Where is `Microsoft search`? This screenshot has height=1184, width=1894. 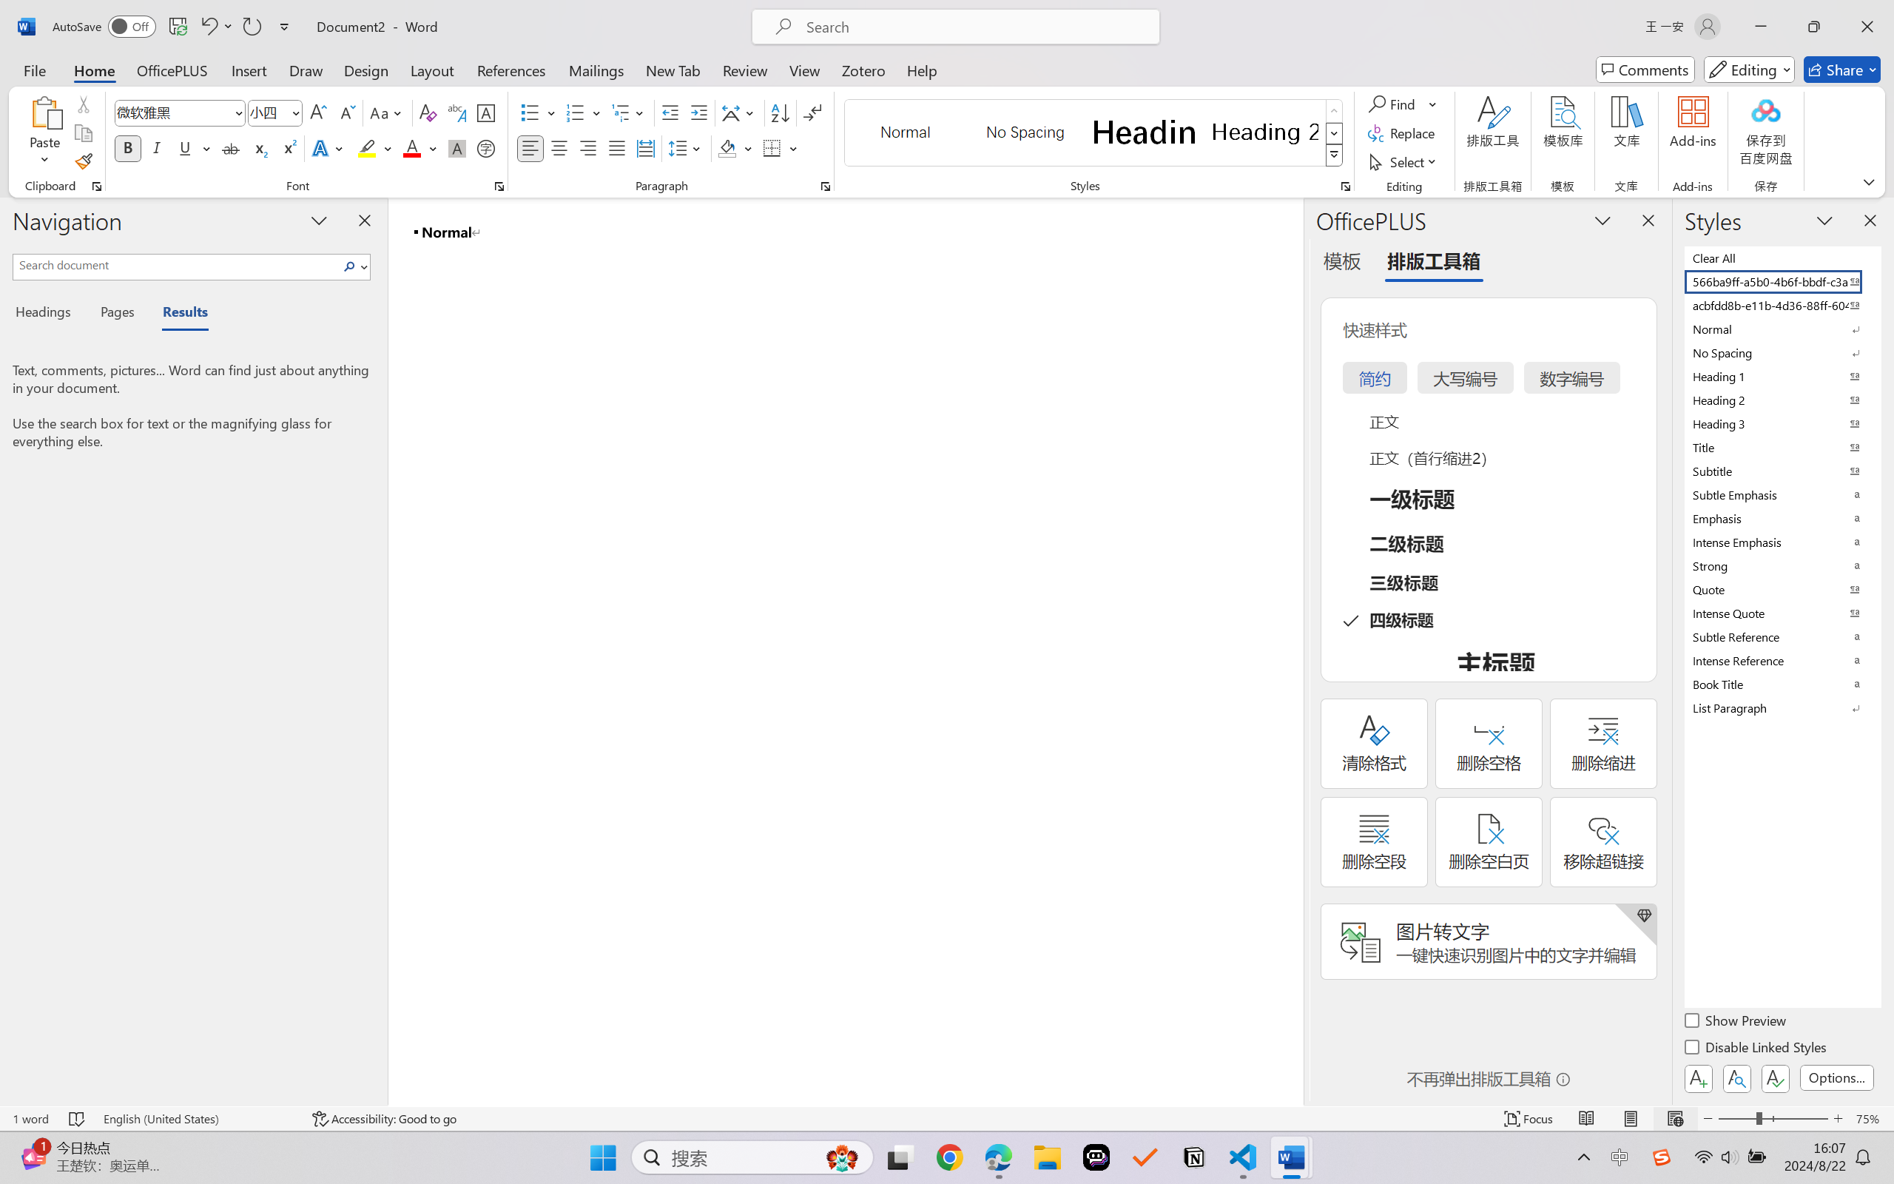
Microsoft search is located at coordinates (975, 27).